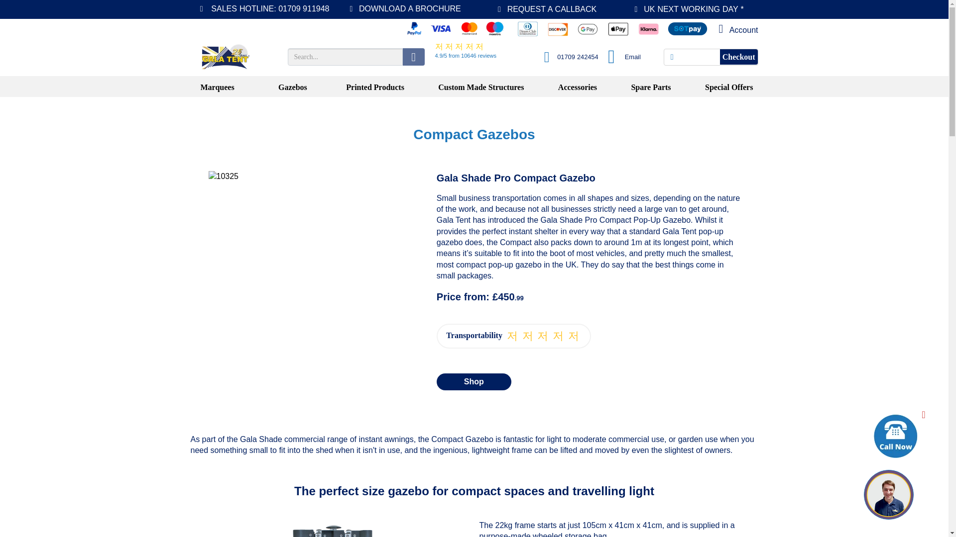 The width and height of the screenshot is (956, 537). Describe the element at coordinates (567, 57) in the screenshot. I see `Call us` at that location.